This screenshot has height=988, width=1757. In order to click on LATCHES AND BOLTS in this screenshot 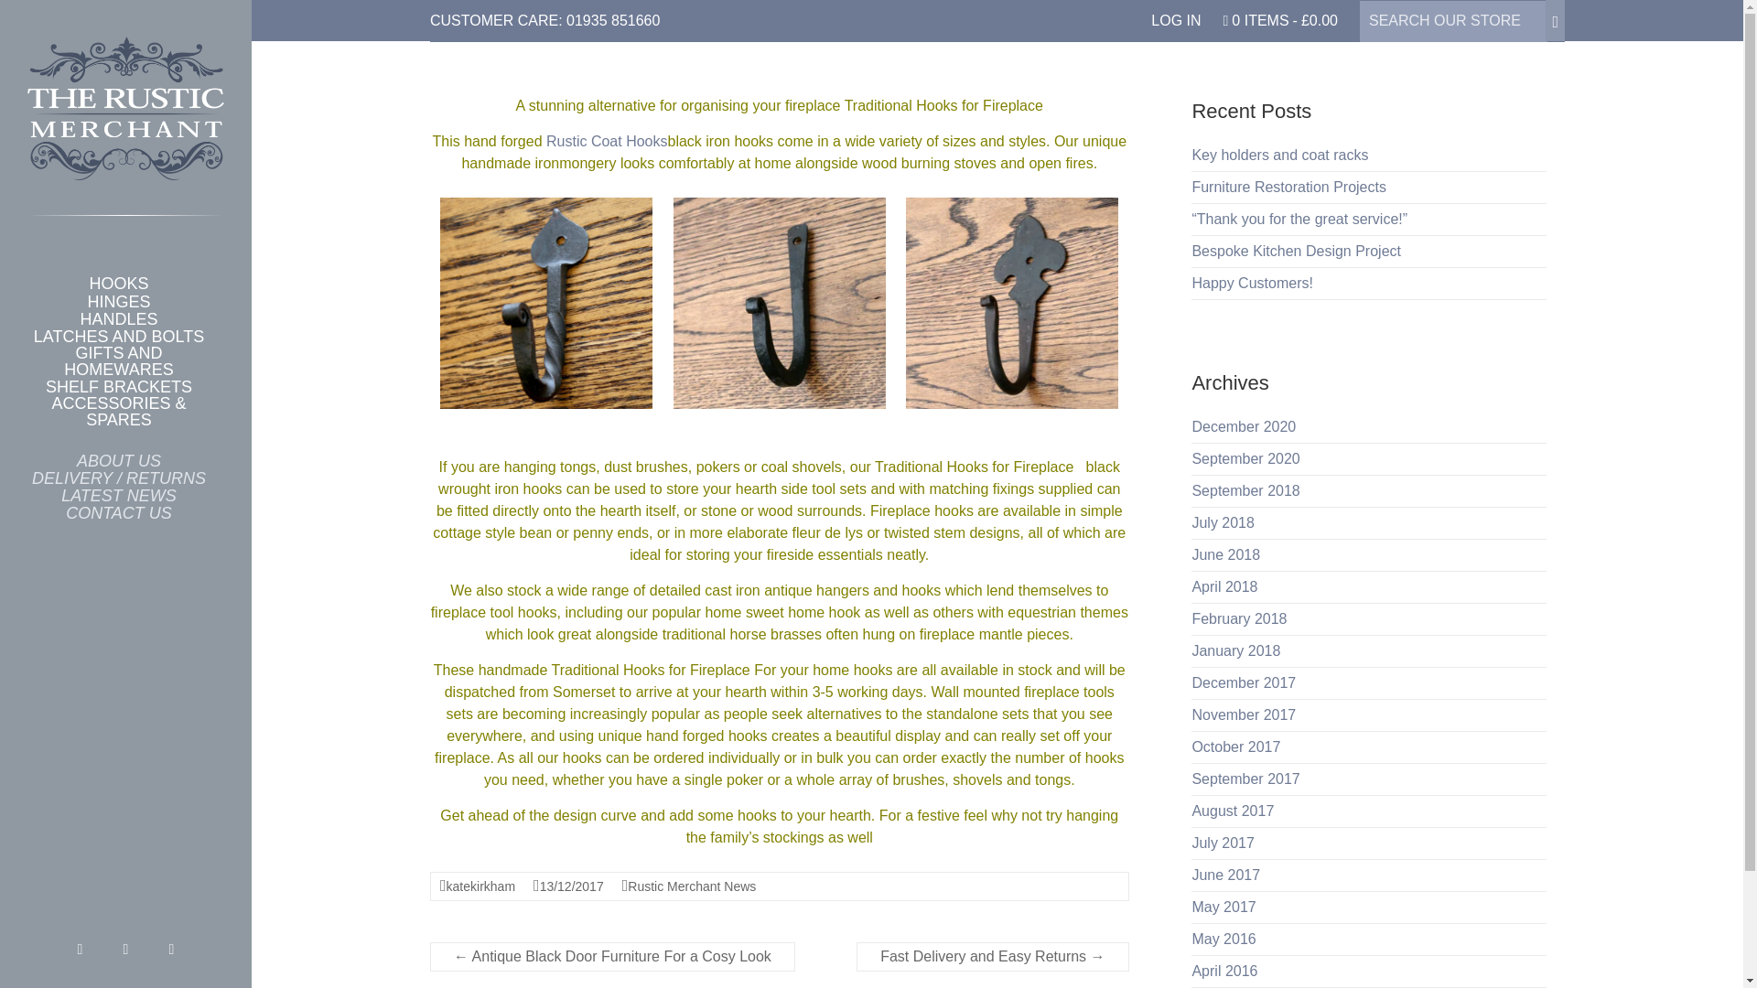, I will do `click(119, 335)`.